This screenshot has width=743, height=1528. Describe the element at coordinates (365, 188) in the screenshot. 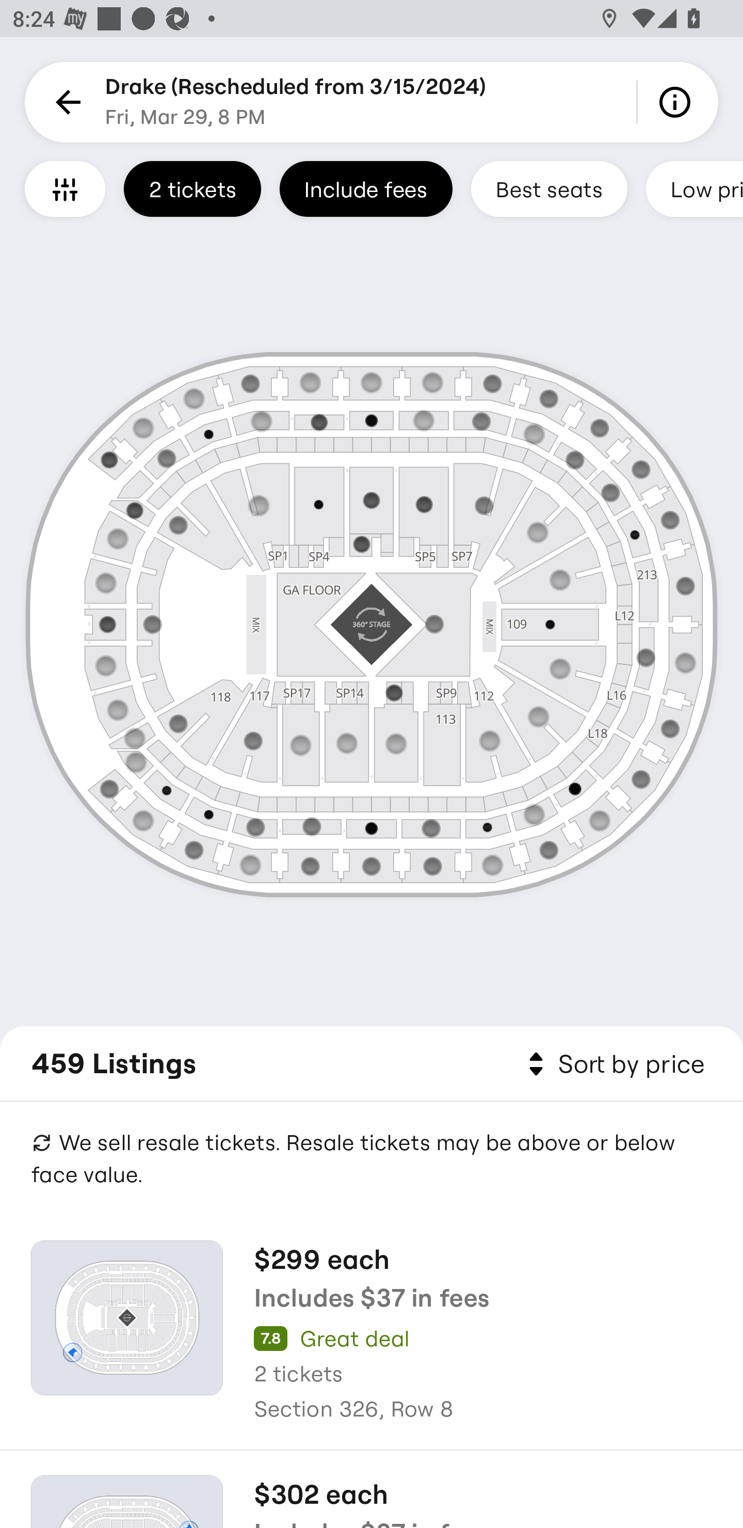

I see `Include fees` at that location.